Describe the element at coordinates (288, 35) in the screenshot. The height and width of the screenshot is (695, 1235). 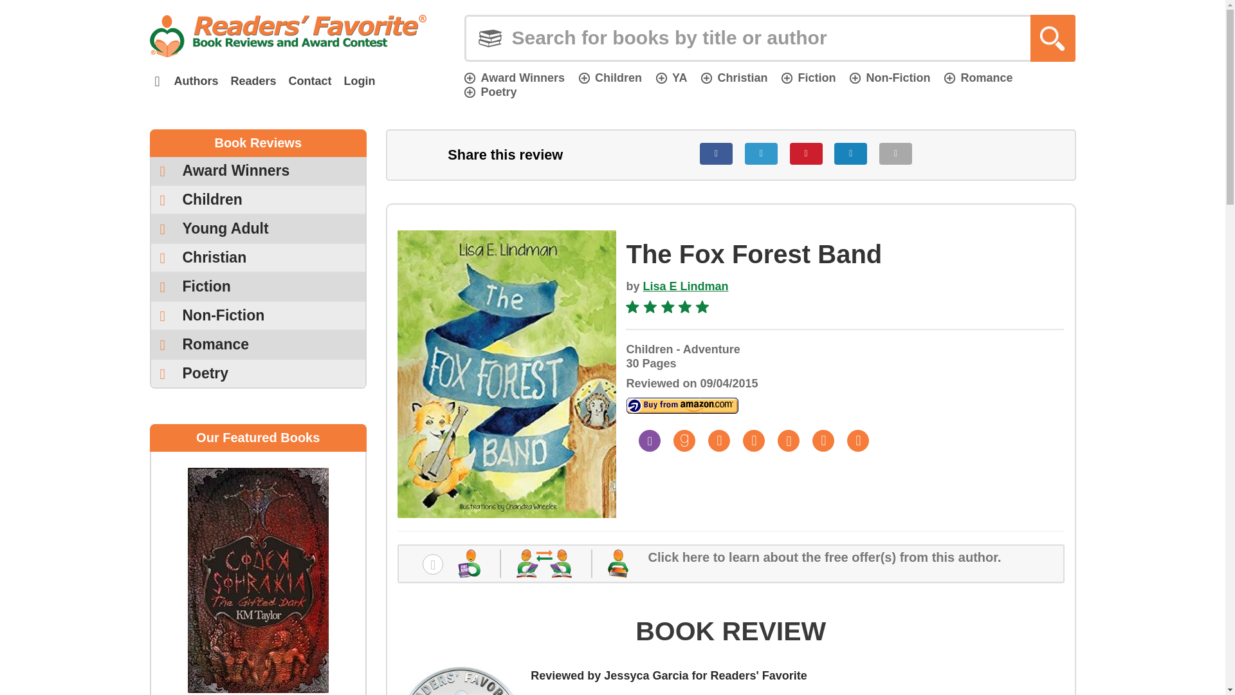
I see `Readers' Favorite` at that location.